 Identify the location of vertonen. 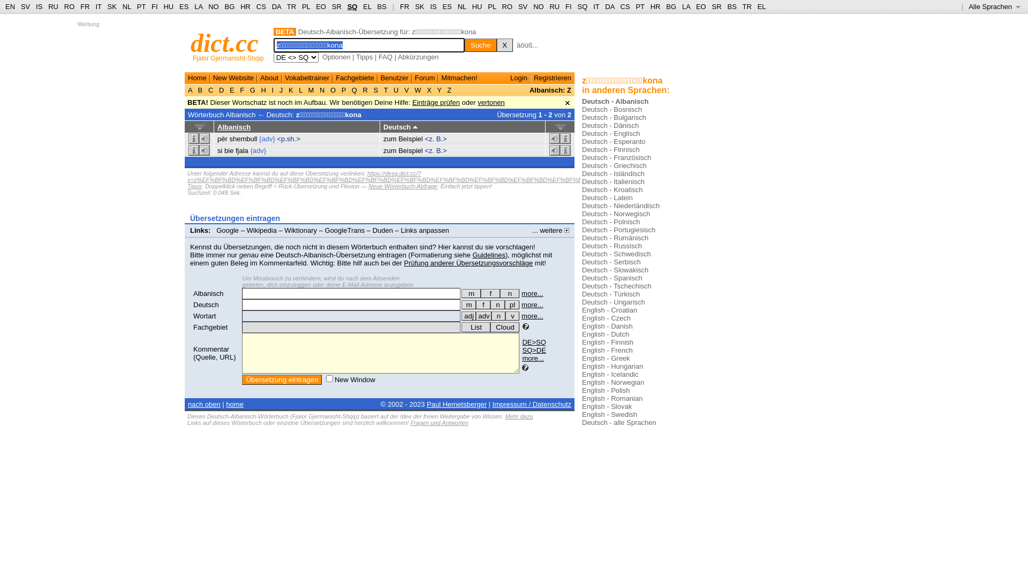
(492, 103).